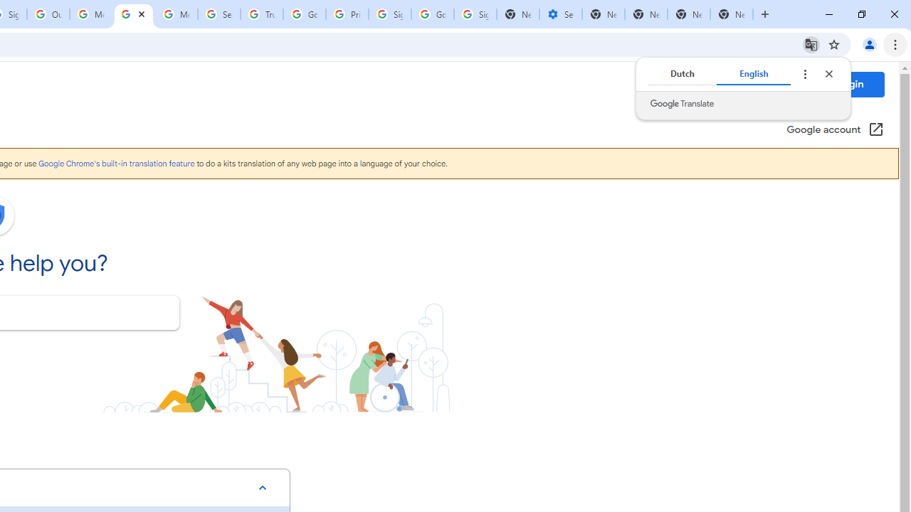 The height and width of the screenshot is (512, 911). Describe the element at coordinates (754, 74) in the screenshot. I see `English` at that location.